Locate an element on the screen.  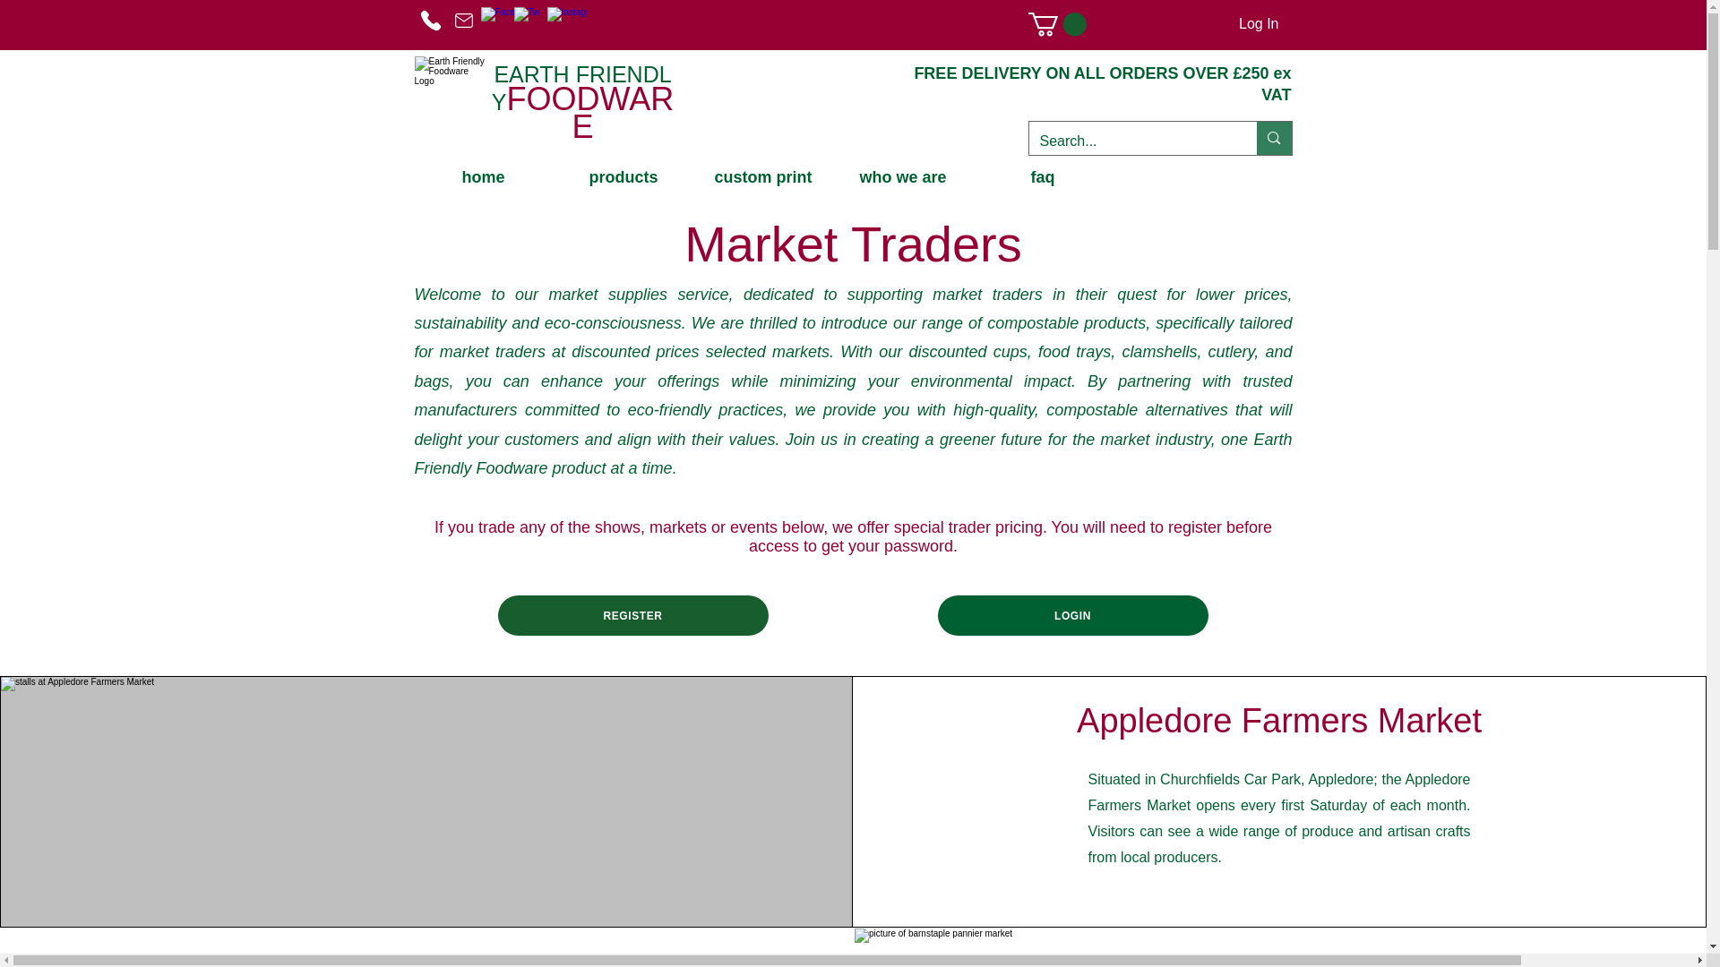
Log In is located at coordinates (1258, 23).